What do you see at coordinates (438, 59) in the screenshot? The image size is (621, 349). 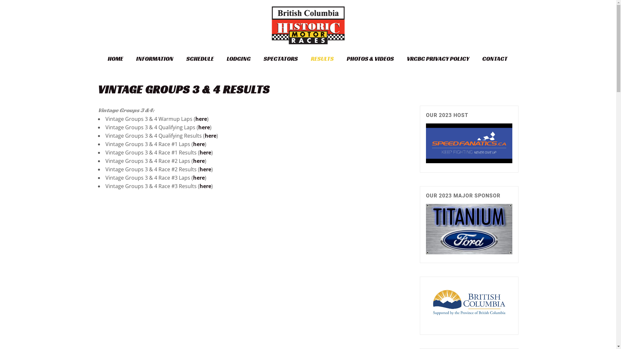 I see `VRCBC PRIVACY POLICY` at bounding box center [438, 59].